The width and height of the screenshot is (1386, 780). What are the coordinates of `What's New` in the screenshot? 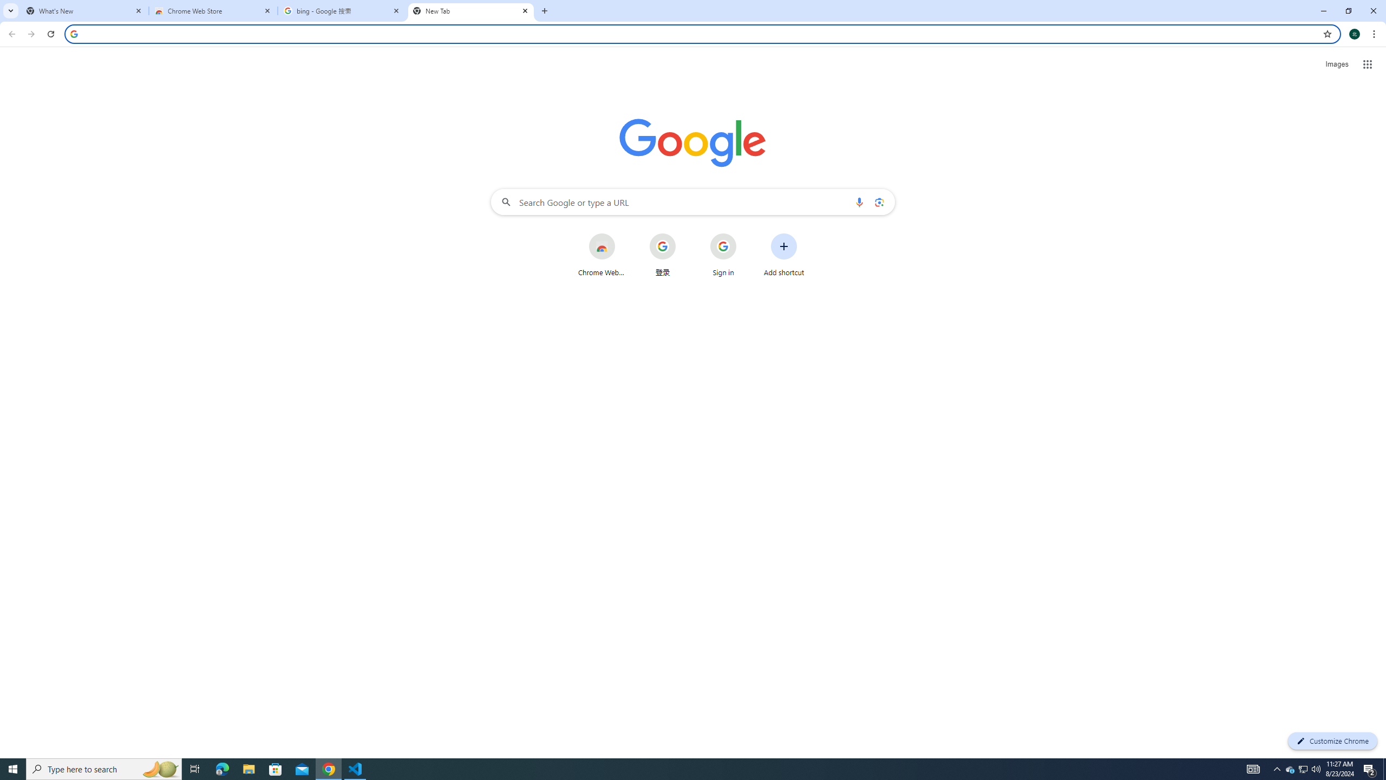 It's located at (84, 11).